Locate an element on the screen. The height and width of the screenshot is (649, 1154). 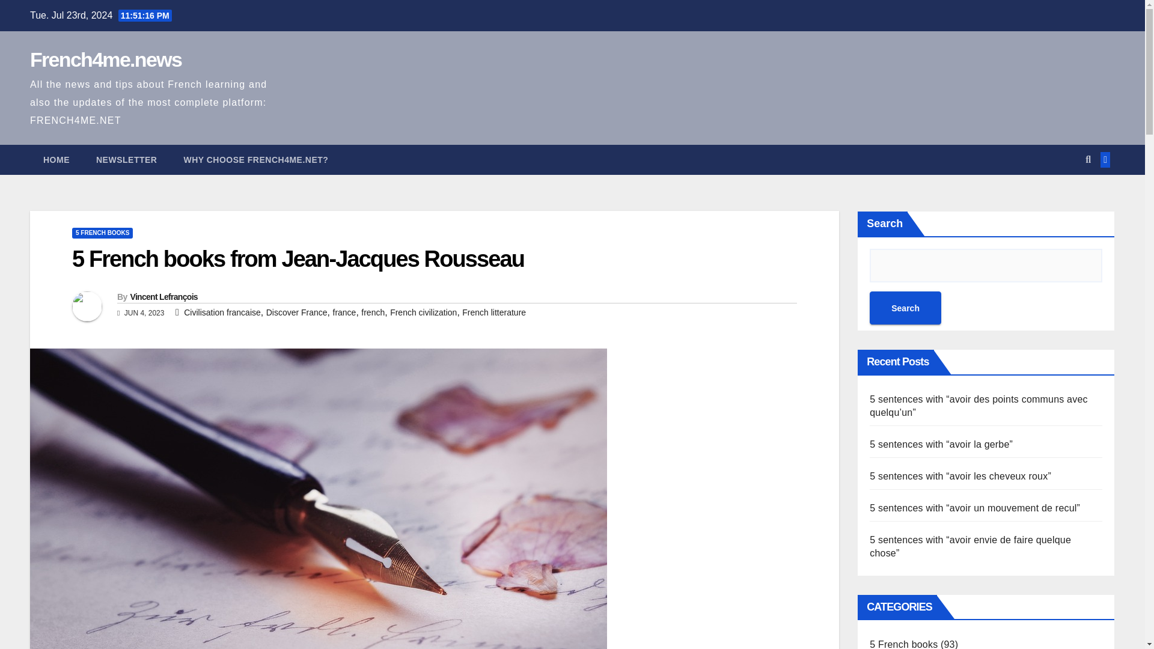
Civilisation francaise is located at coordinates (222, 312).